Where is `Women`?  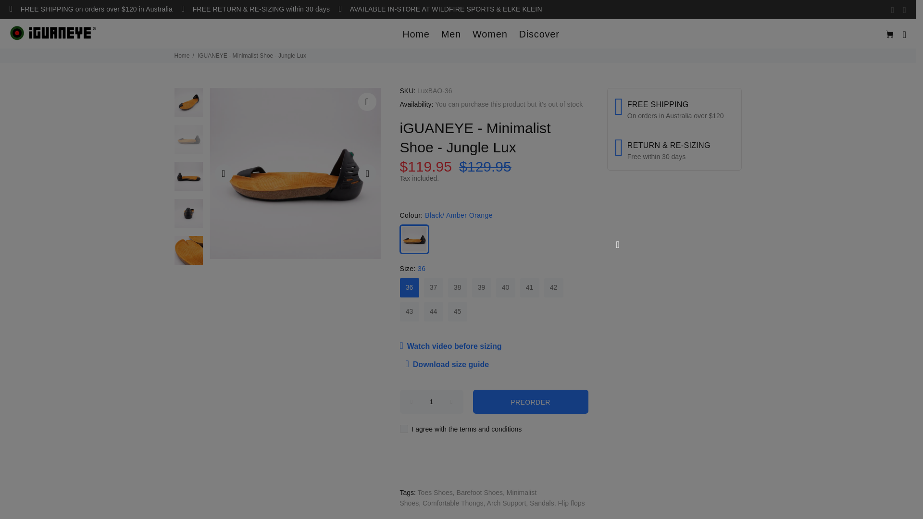 Women is located at coordinates (490, 34).